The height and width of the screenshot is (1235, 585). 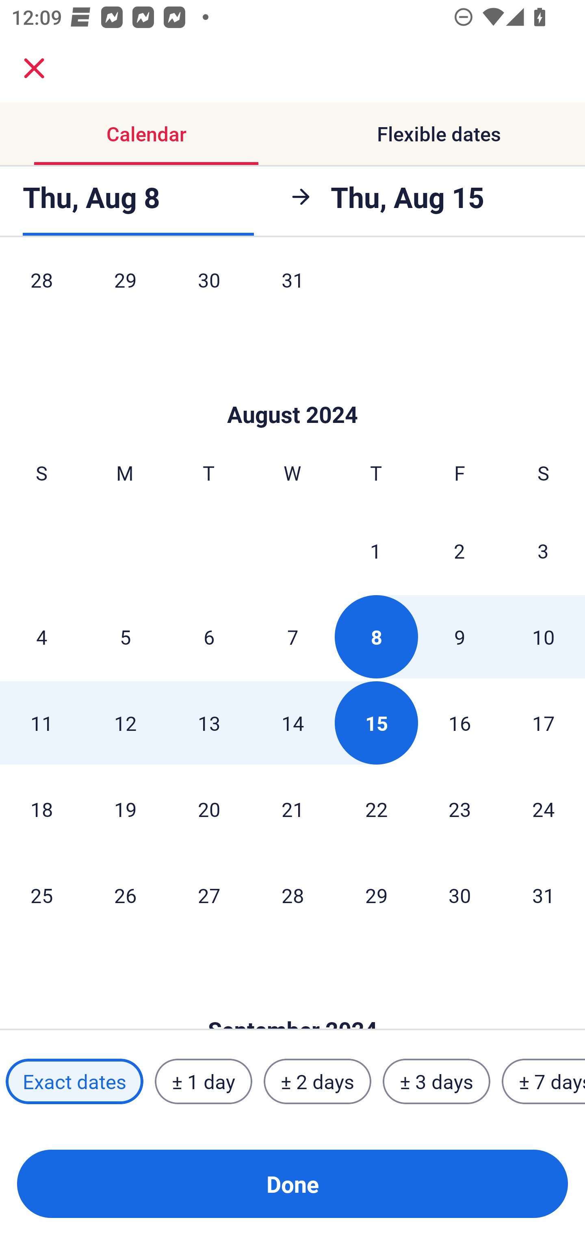 I want to click on ± 2 days, so click(x=318, y=1081).